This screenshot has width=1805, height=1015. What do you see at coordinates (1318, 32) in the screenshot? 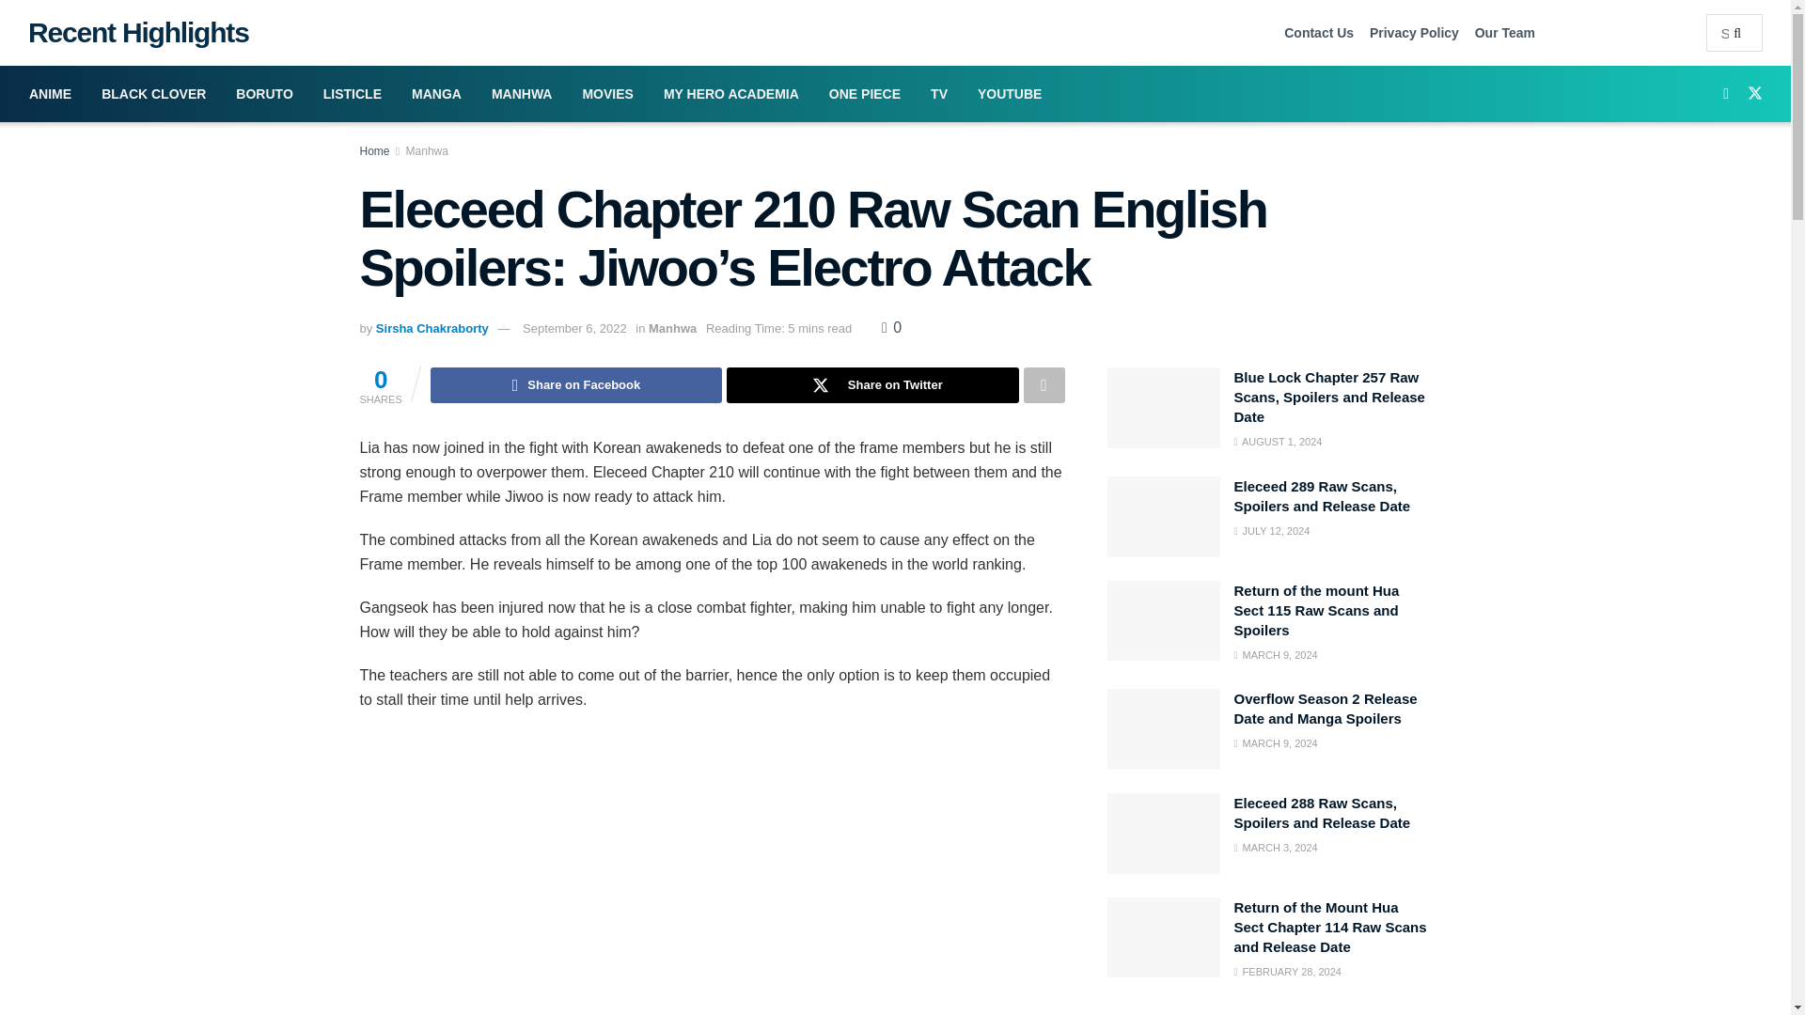
I see `Contact Us` at bounding box center [1318, 32].